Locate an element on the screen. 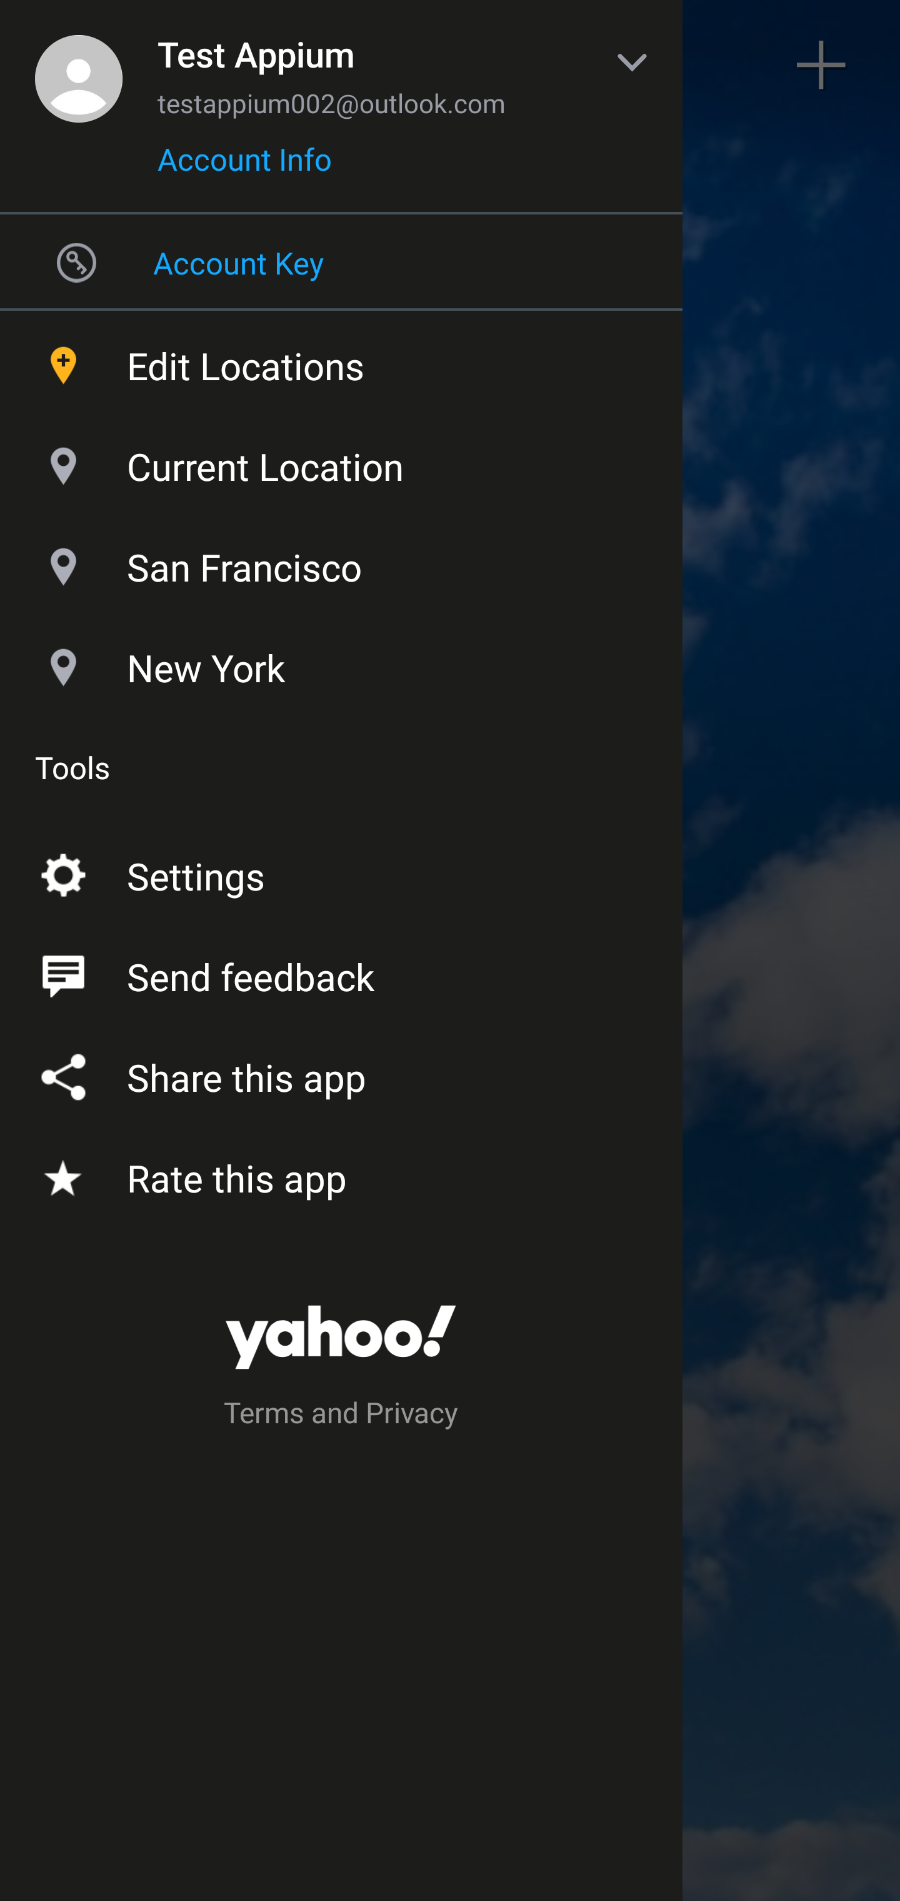 Image resolution: width=900 pixels, height=1901 pixels. Send feedback is located at coordinates (341, 972).